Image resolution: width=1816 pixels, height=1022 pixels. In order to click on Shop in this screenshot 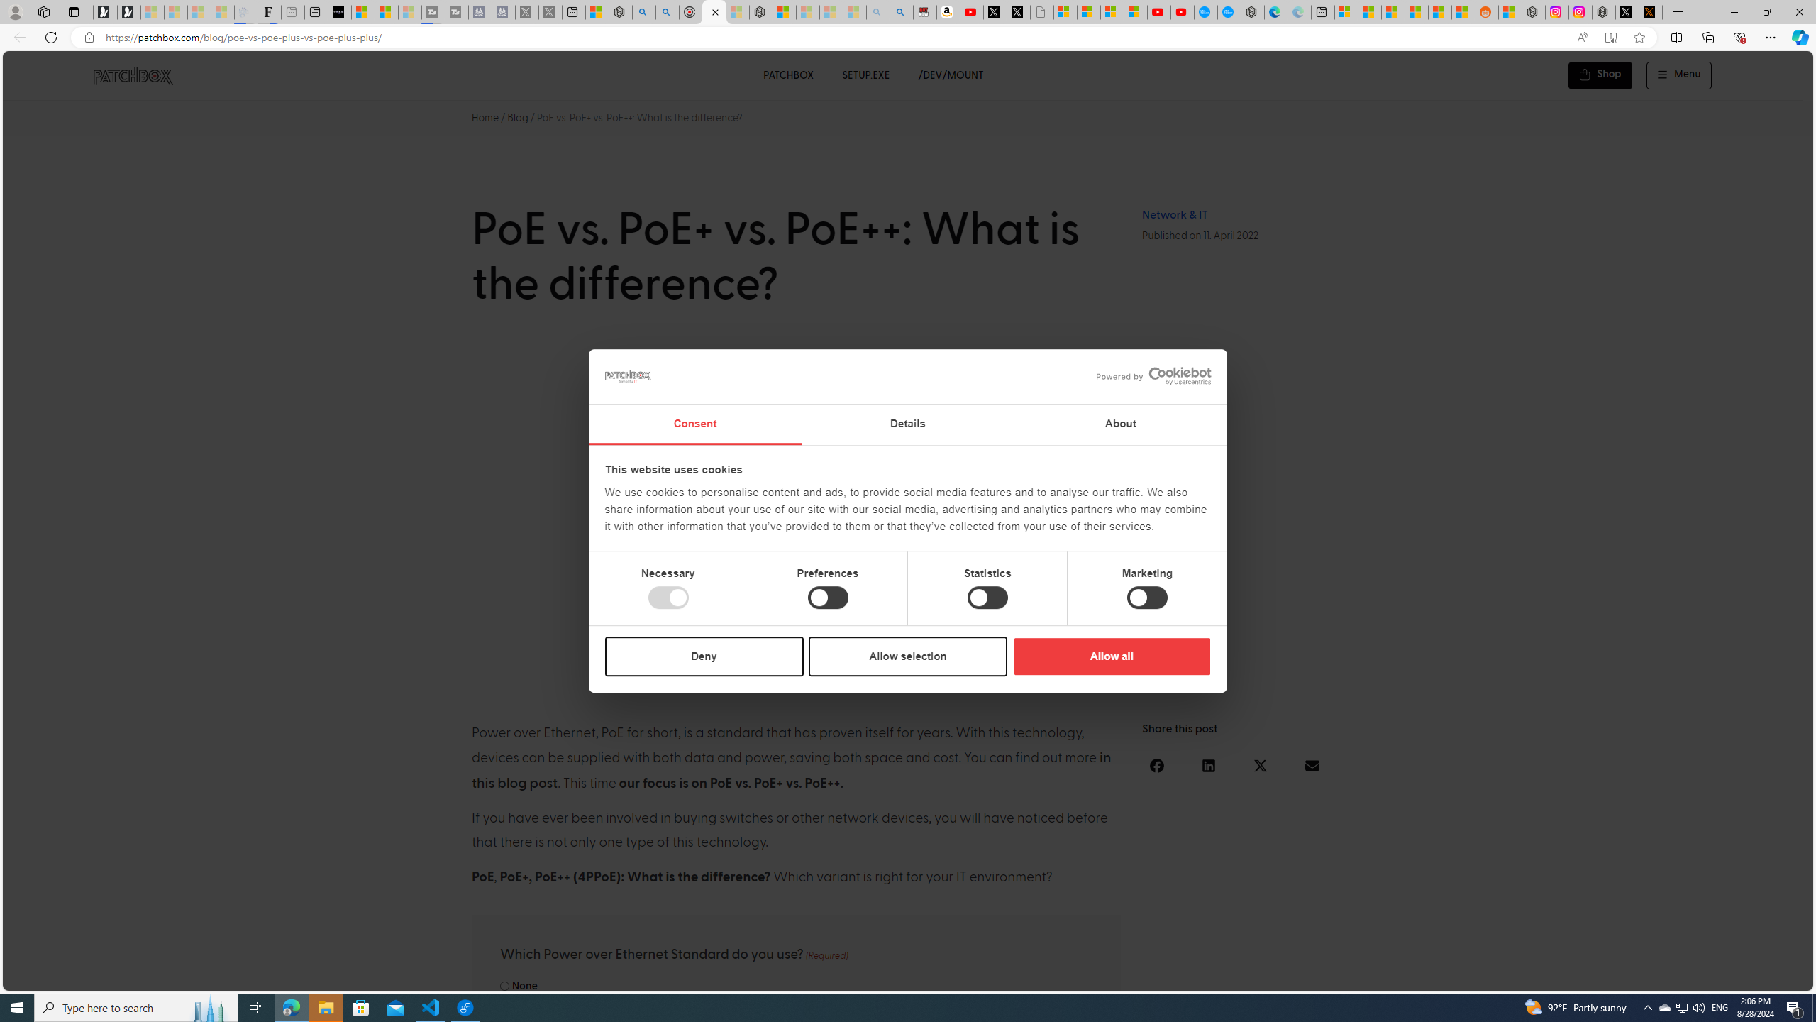, I will do `click(1600, 75)`.